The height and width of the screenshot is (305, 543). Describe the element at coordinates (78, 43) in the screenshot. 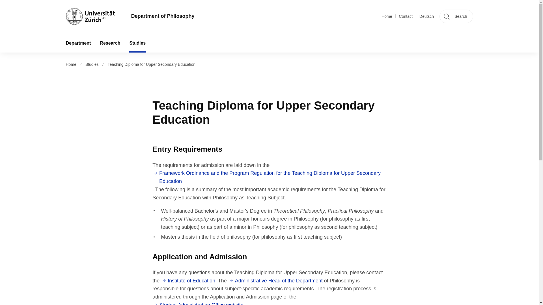

I see `Department` at that location.